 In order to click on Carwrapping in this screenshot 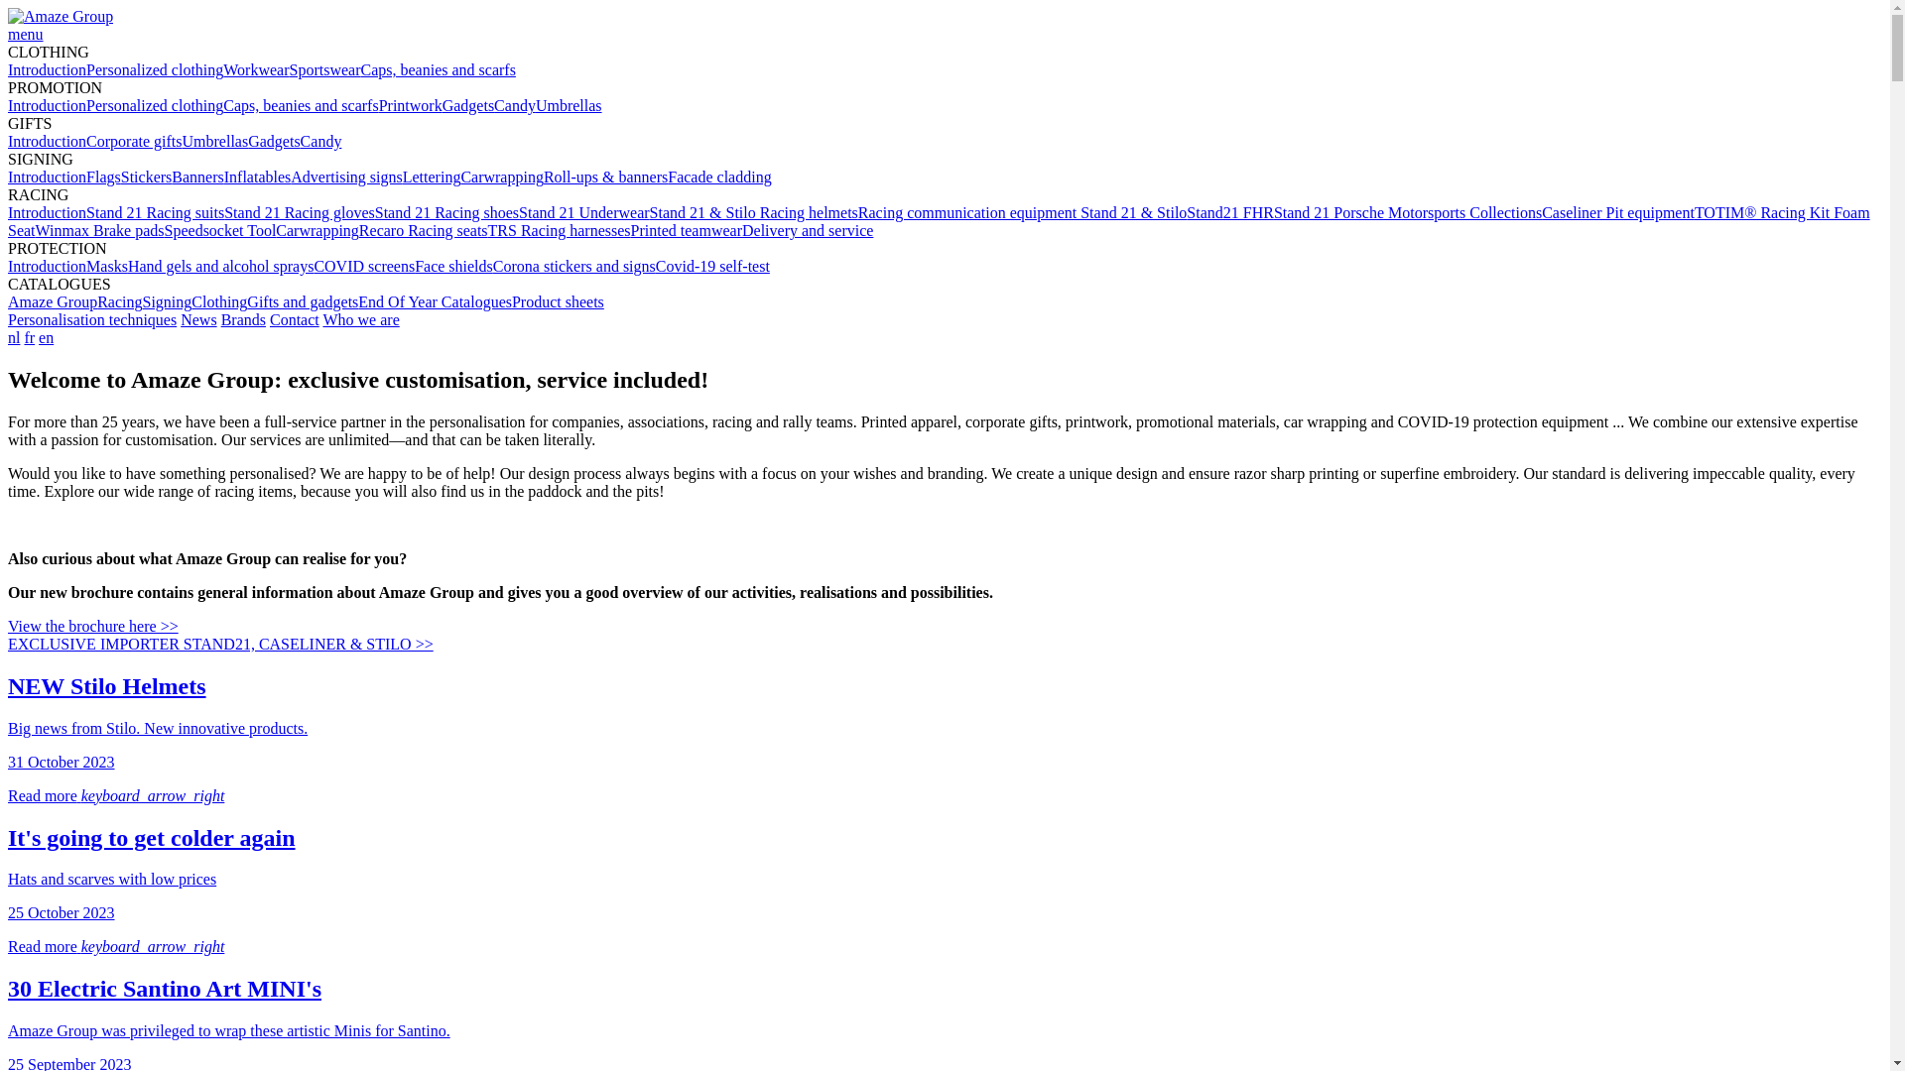, I will do `click(317, 230)`.